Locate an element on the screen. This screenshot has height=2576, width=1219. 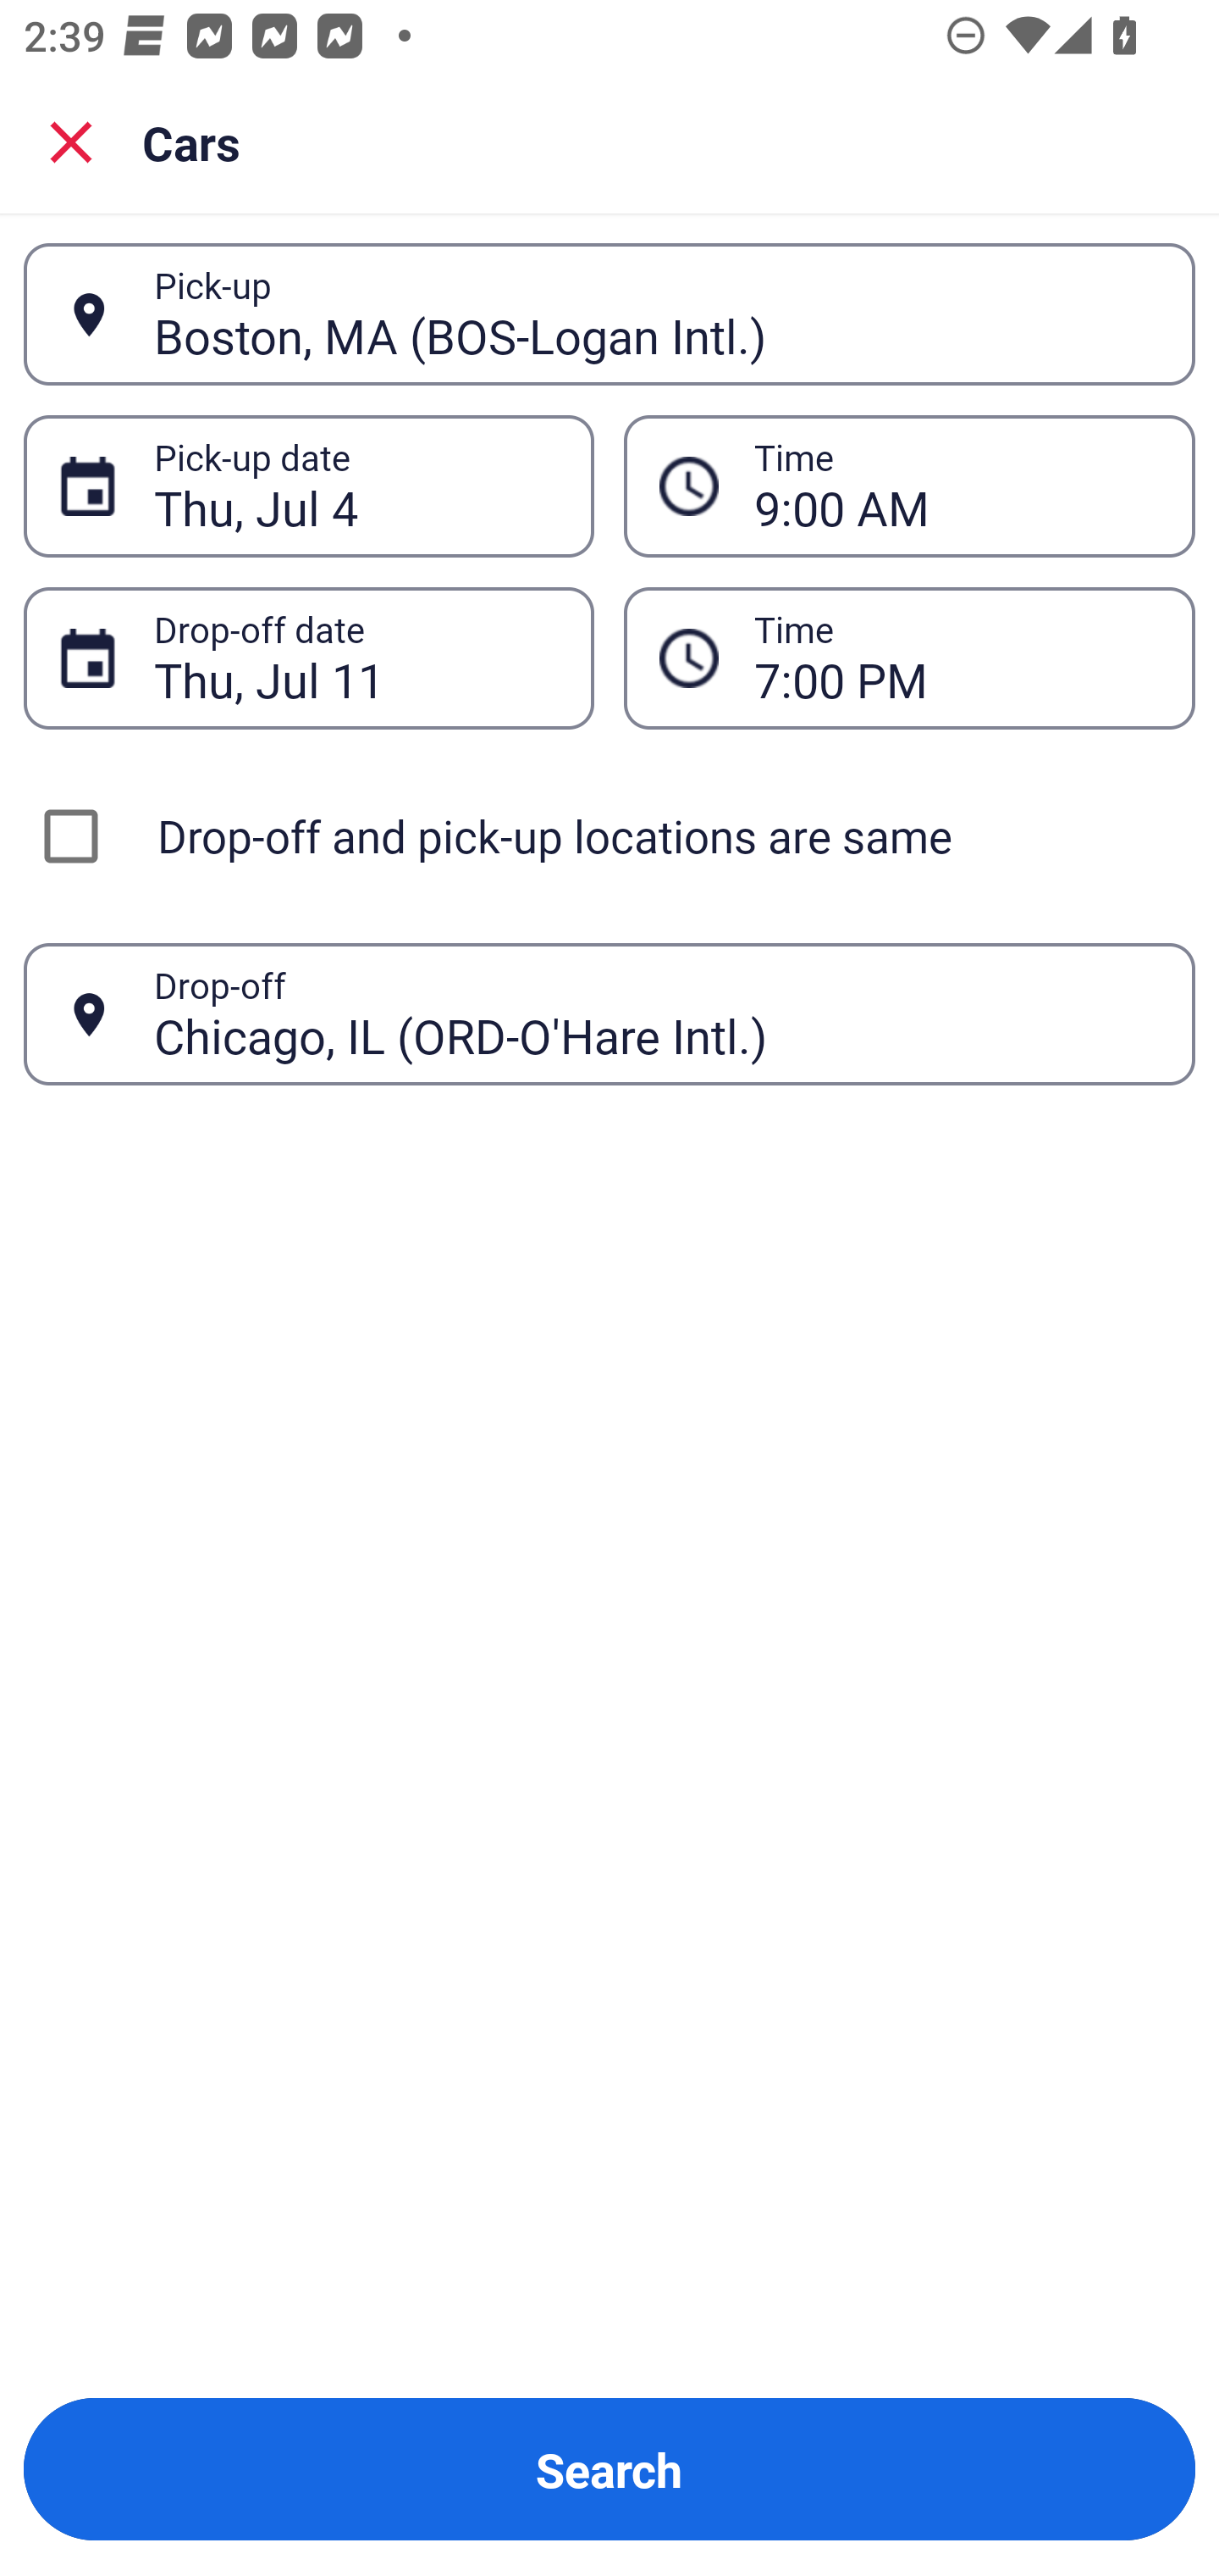
Chicago, IL (ORD-O'Hare Intl.) is located at coordinates (656, 1013).